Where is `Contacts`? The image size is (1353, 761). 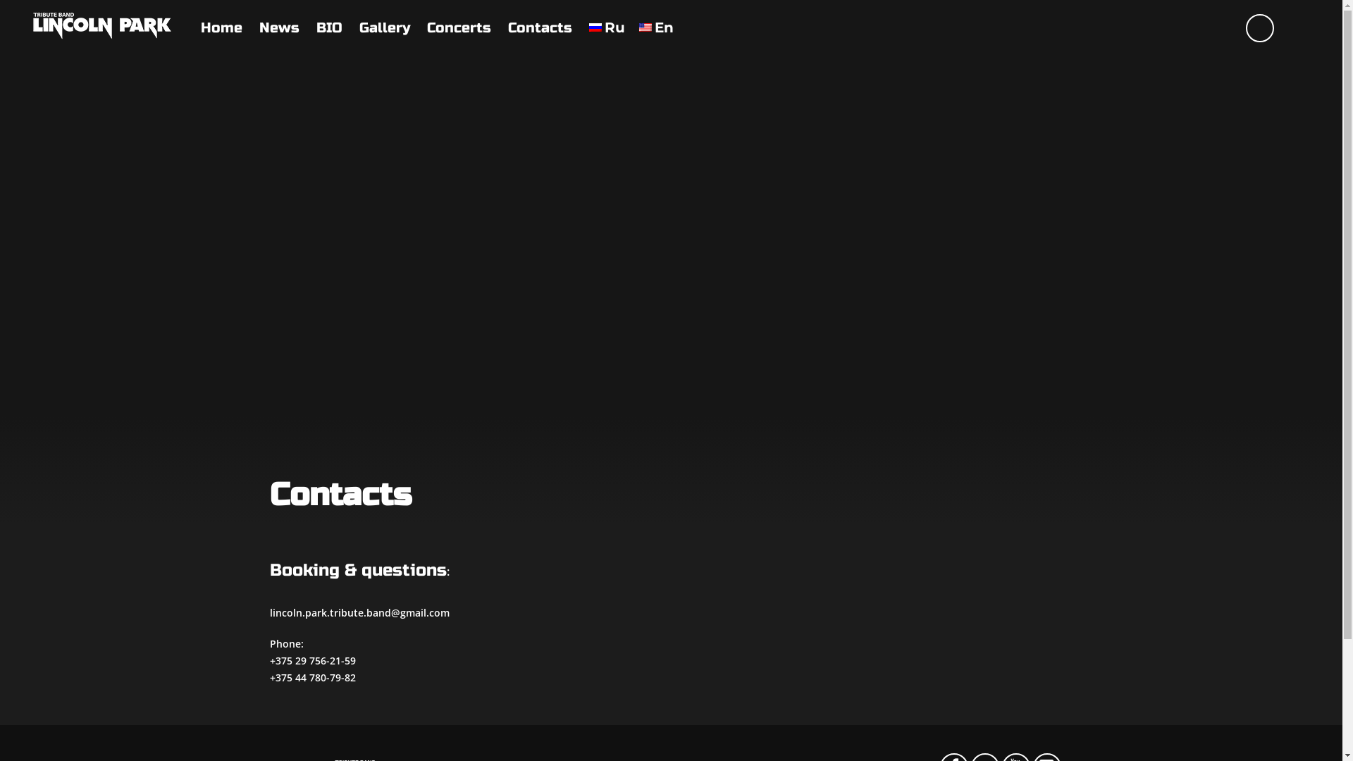 Contacts is located at coordinates (540, 27).